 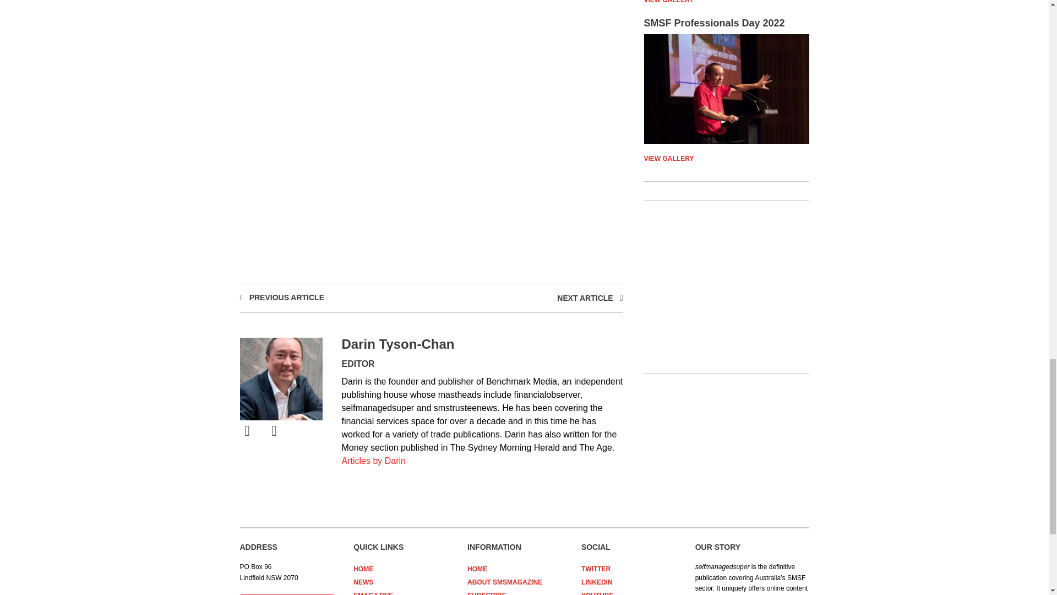 I want to click on NEXT ARTICLE, so click(x=373, y=461).